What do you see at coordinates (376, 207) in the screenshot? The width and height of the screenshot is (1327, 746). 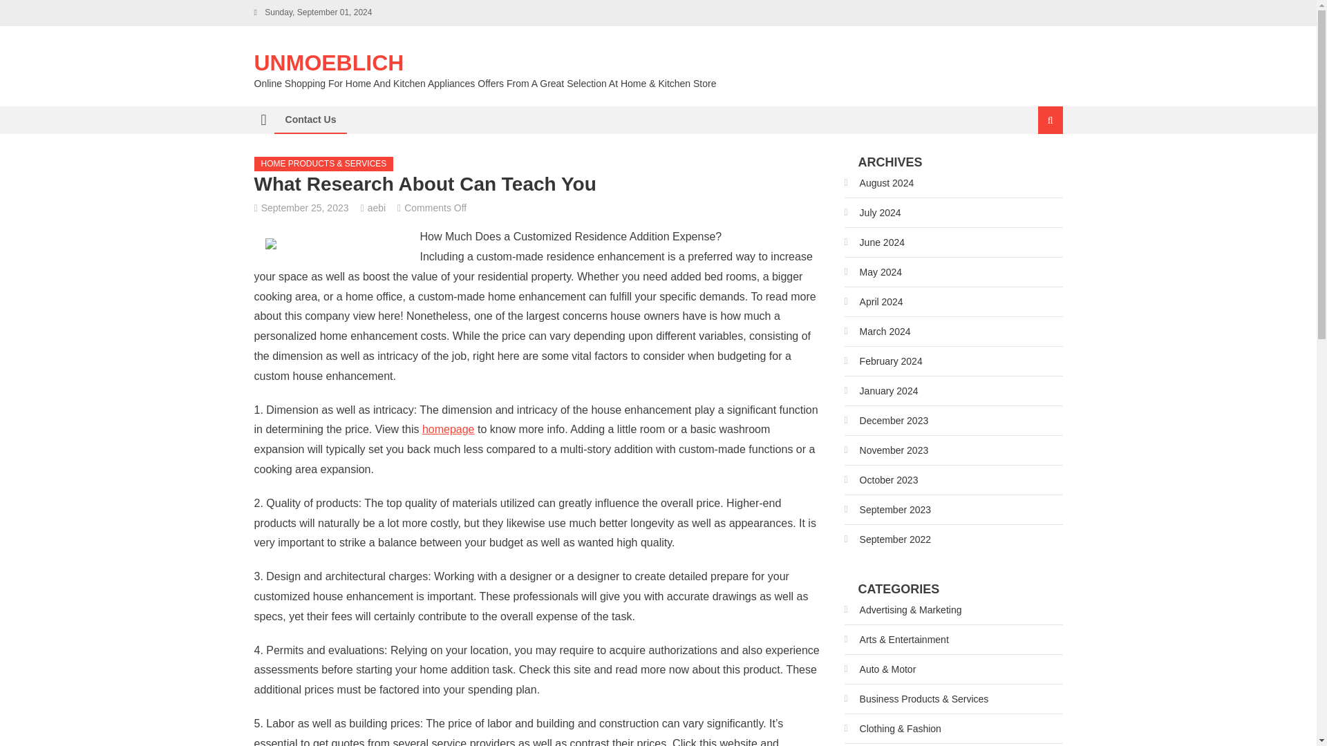 I see `aebi` at bounding box center [376, 207].